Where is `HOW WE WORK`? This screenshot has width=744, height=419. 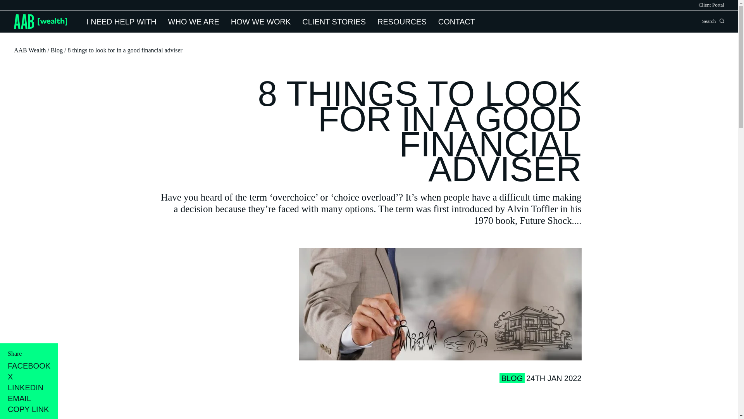
HOW WE WORK is located at coordinates (260, 22).